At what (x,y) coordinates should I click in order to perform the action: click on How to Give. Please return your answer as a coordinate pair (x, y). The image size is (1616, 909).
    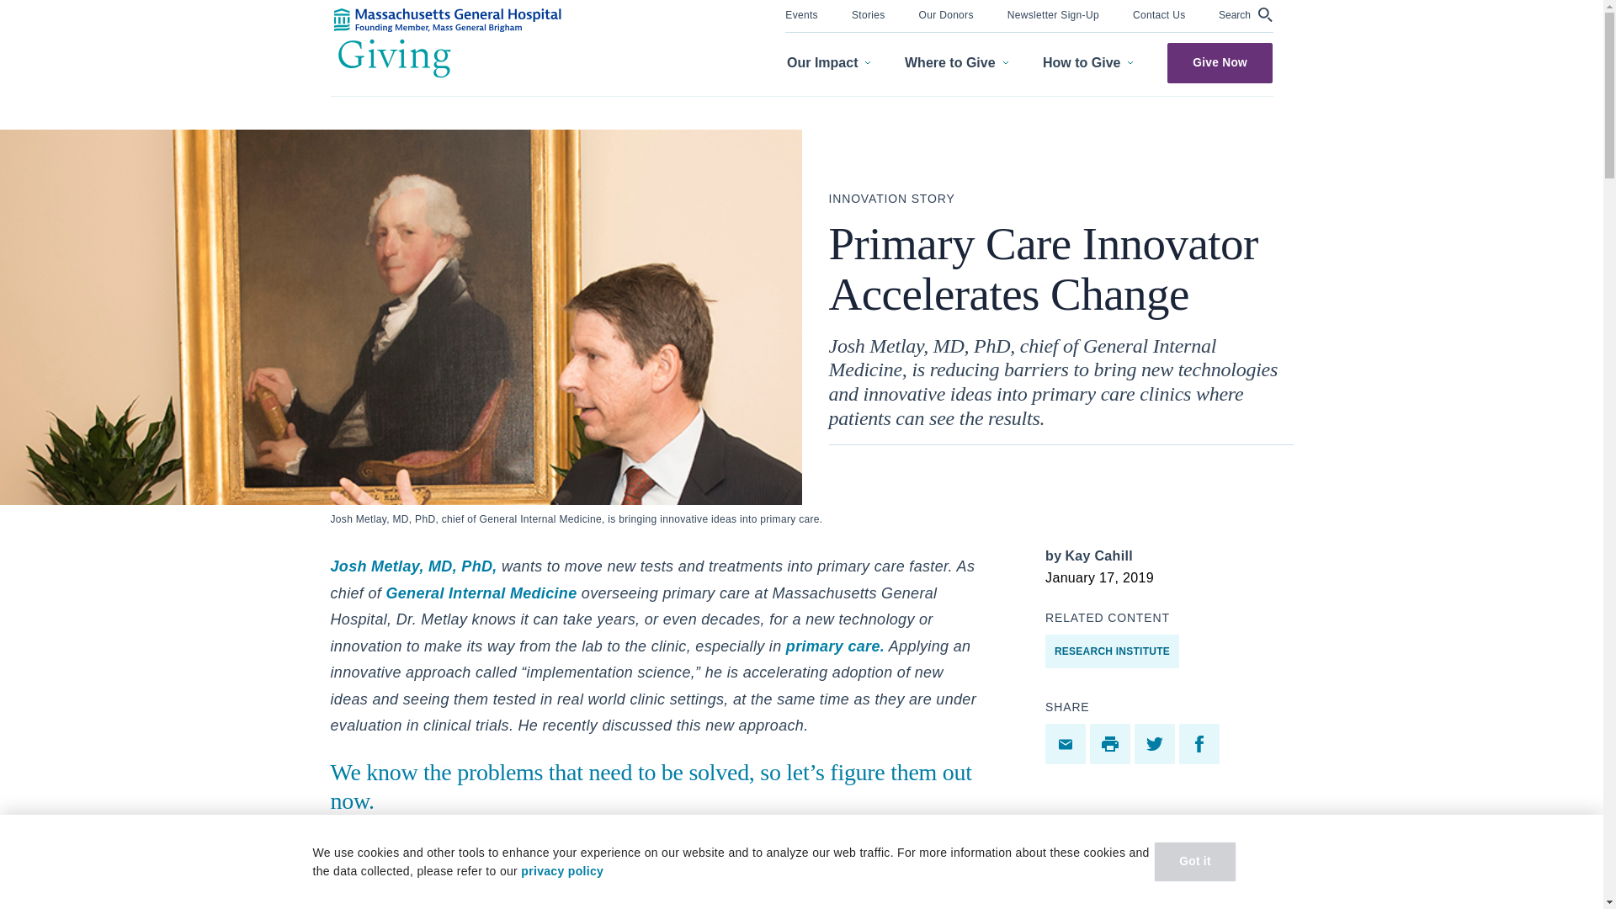
    Looking at the image, I should click on (1087, 63).